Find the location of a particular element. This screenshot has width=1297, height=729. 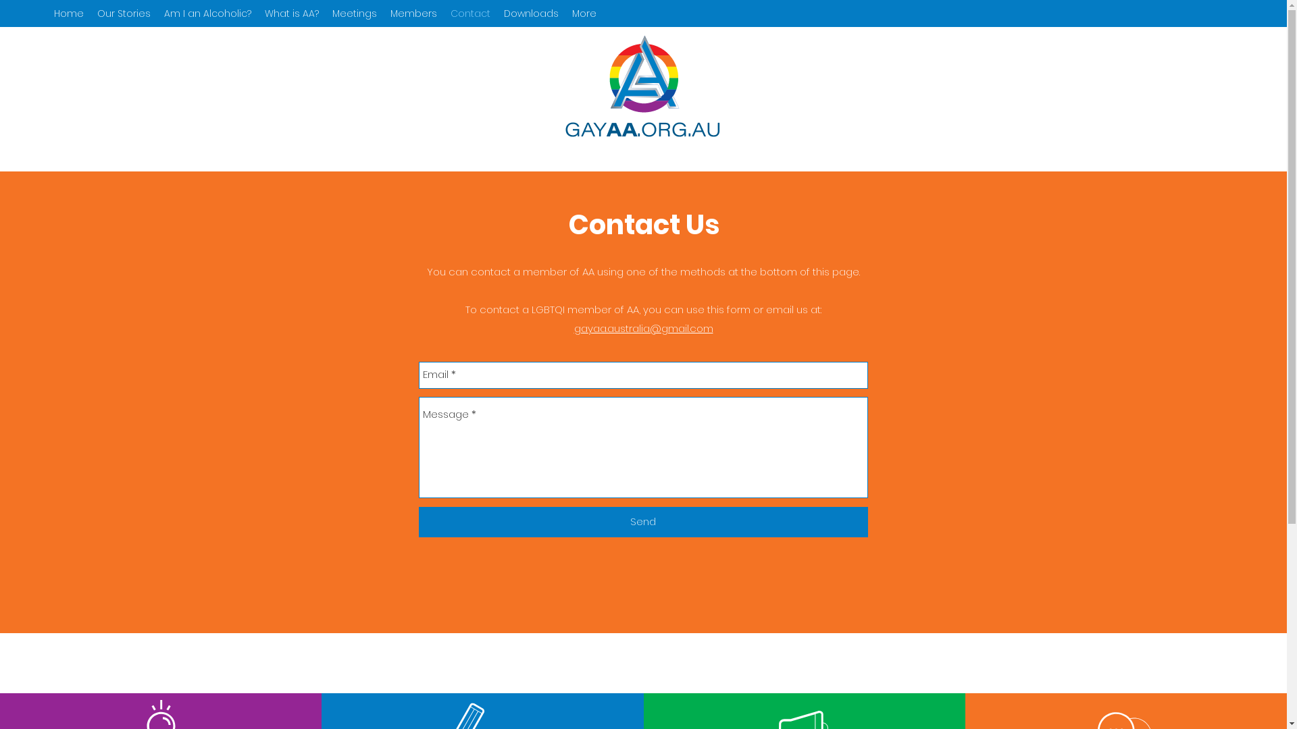

Am I an Alcoholic? is located at coordinates (208, 13).